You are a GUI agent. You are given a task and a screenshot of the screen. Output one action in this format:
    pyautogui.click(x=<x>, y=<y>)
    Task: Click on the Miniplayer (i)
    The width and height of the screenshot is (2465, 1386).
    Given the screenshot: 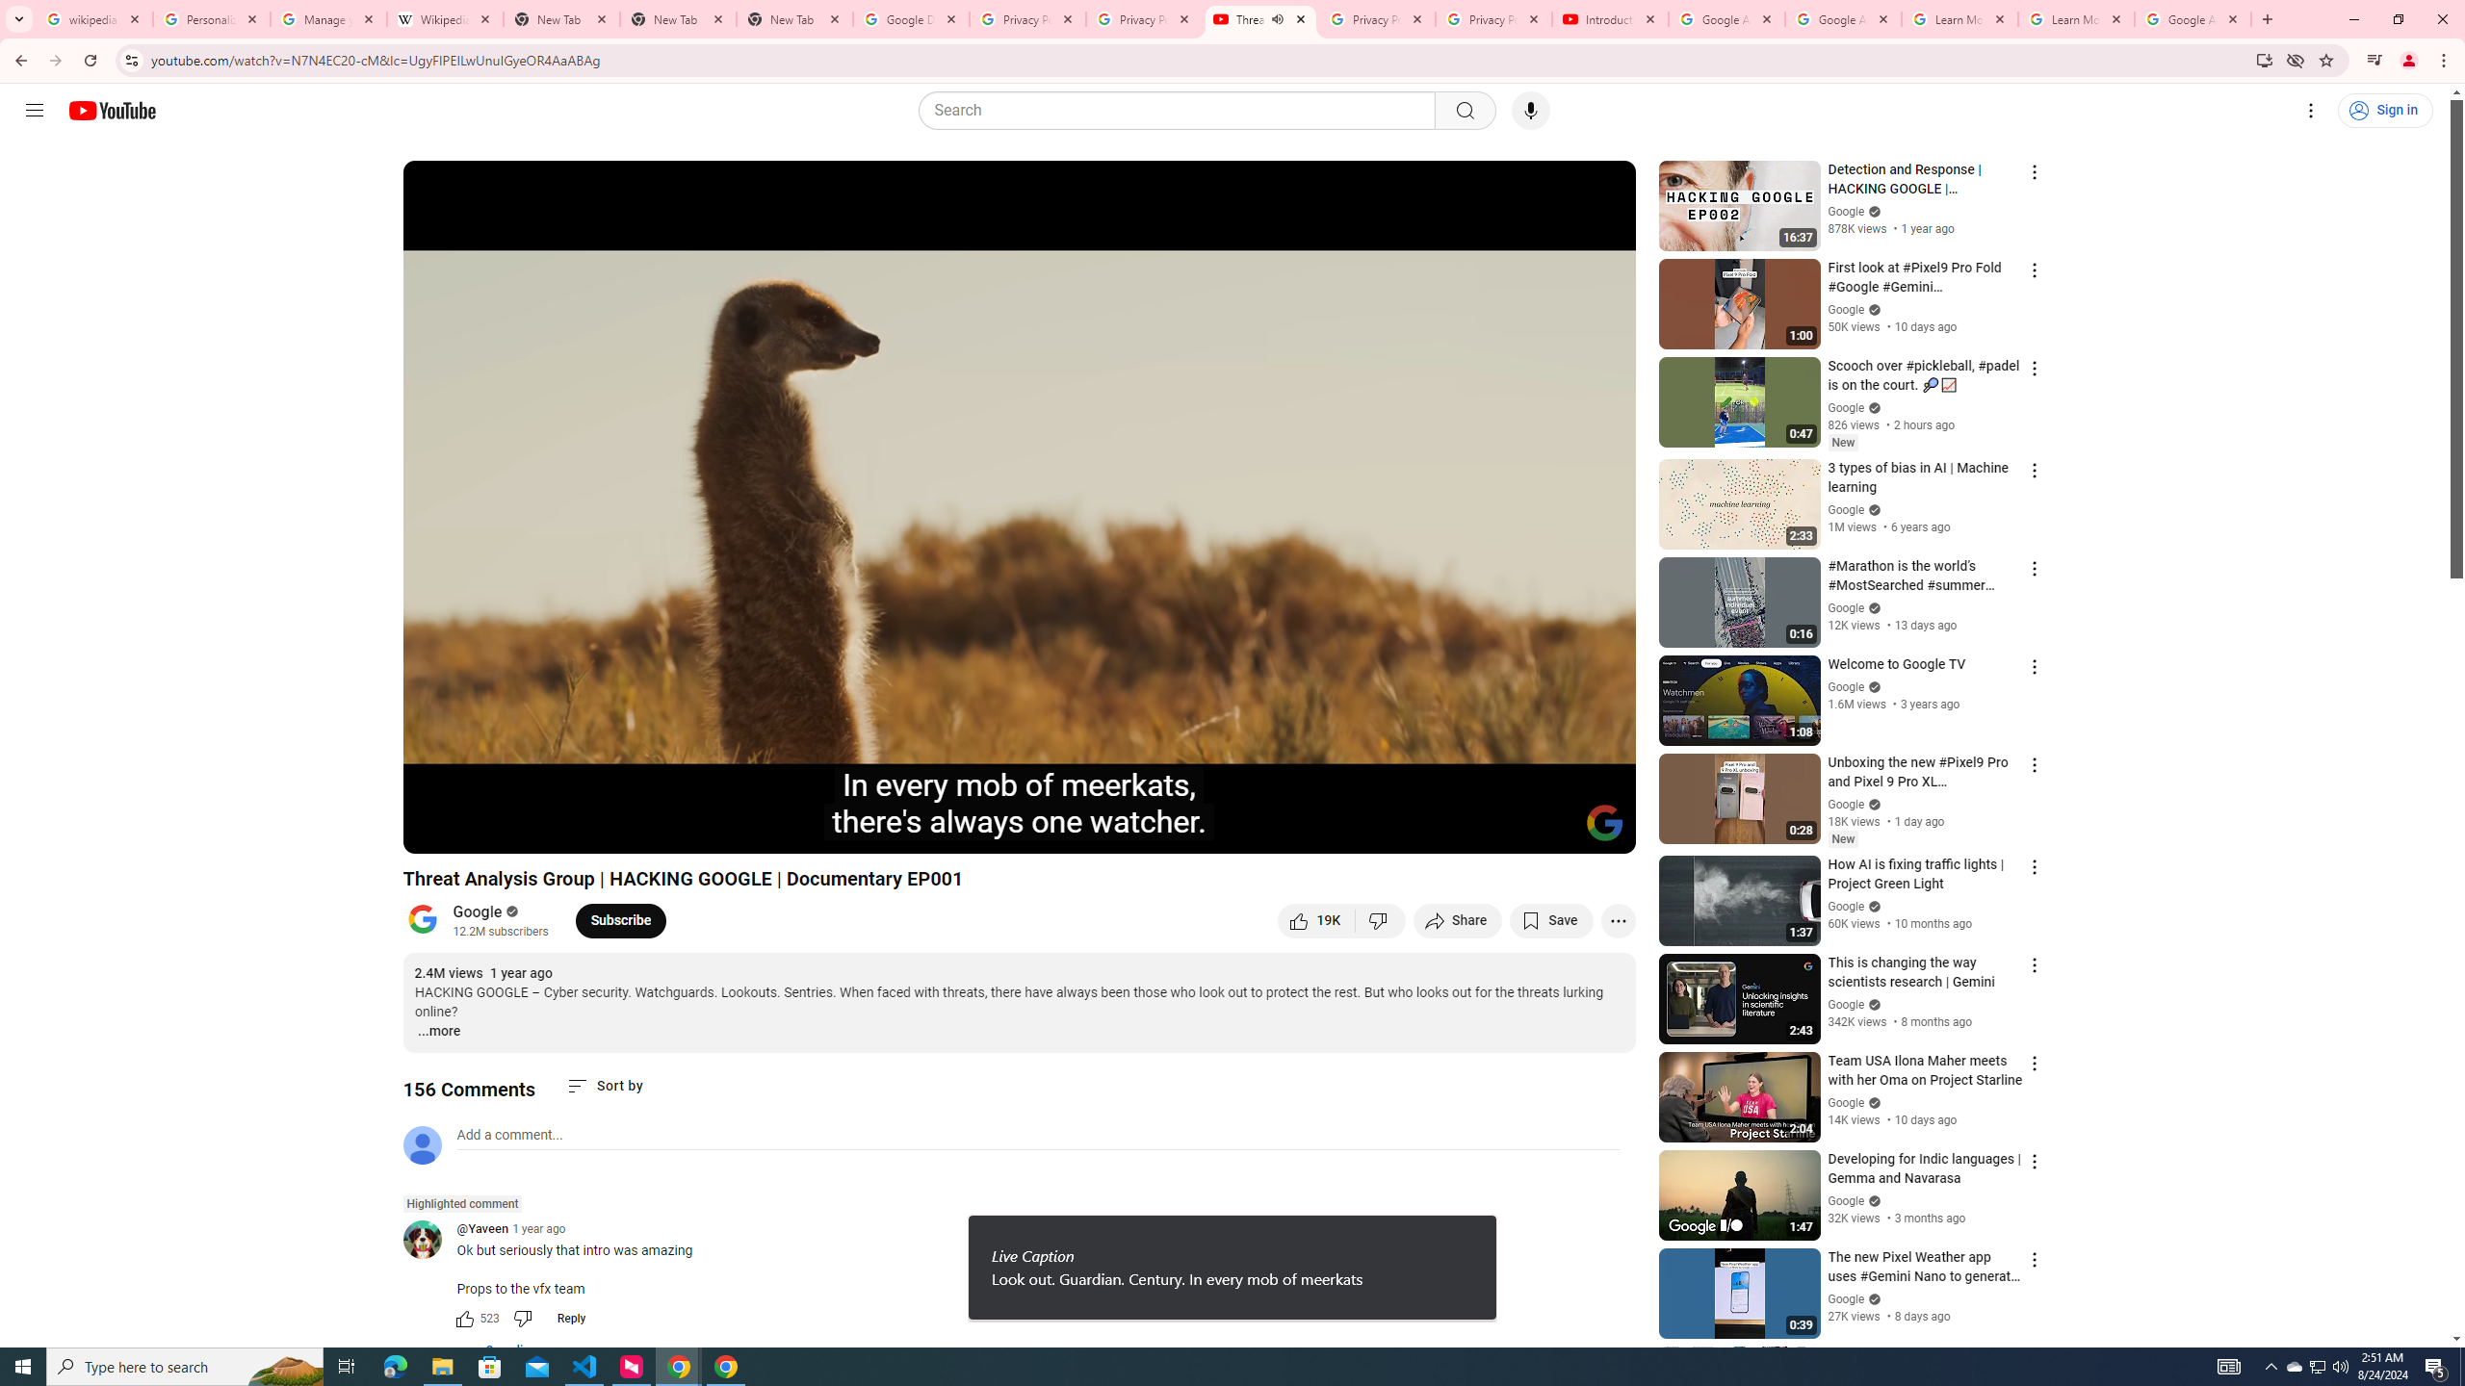 What is the action you would take?
    pyautogui.click(x=1507, y=831)
    